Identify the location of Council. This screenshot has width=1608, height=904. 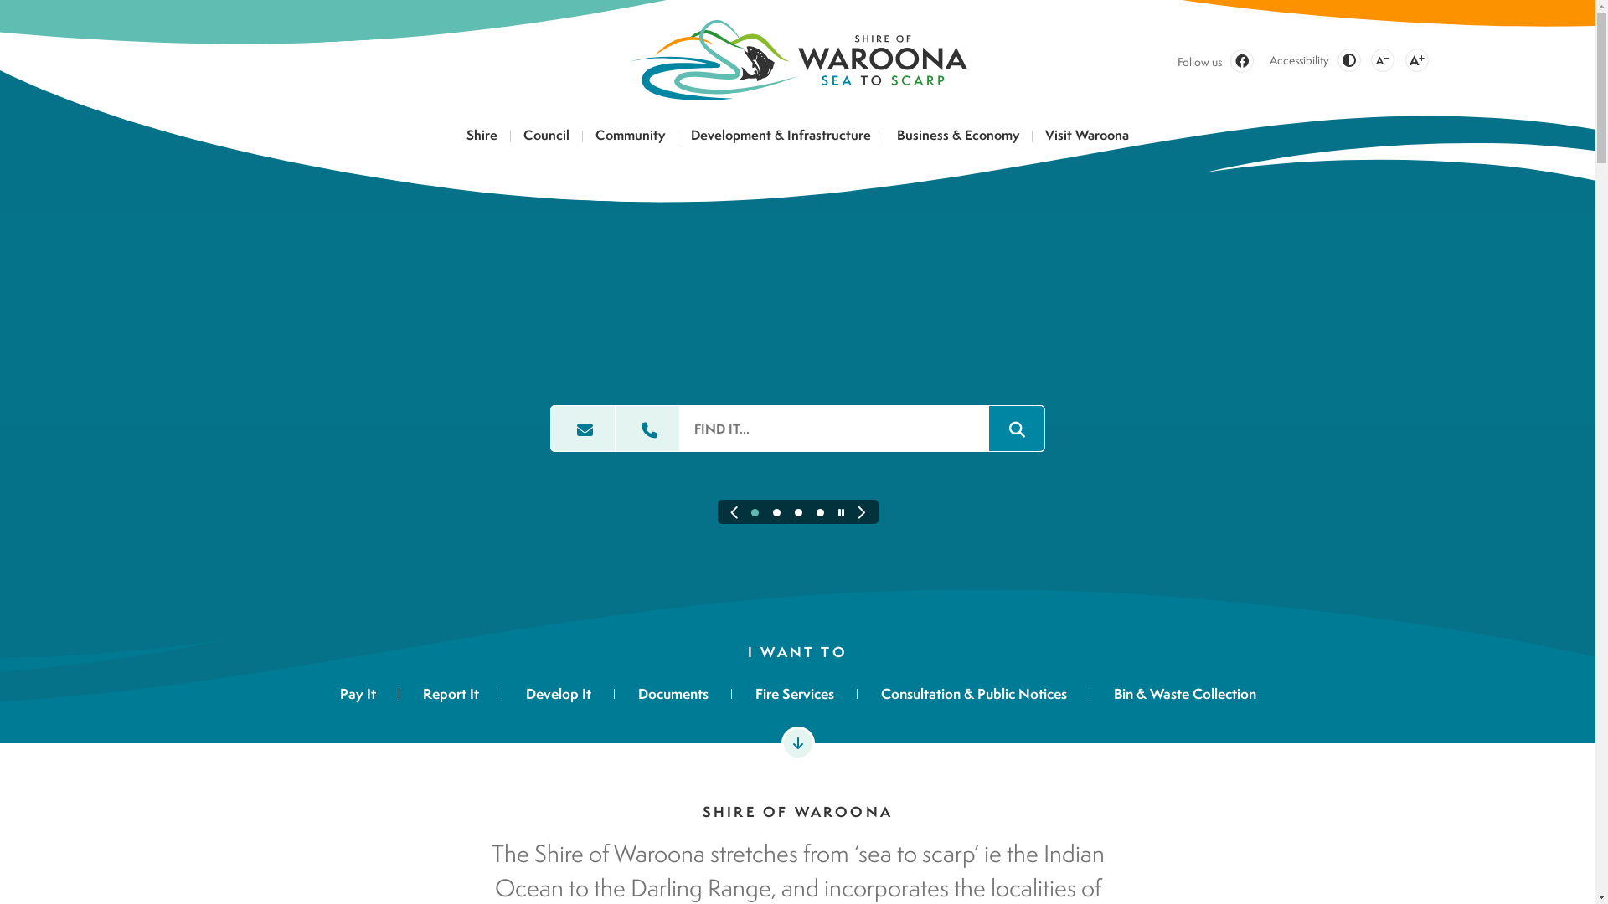
(547, 140).